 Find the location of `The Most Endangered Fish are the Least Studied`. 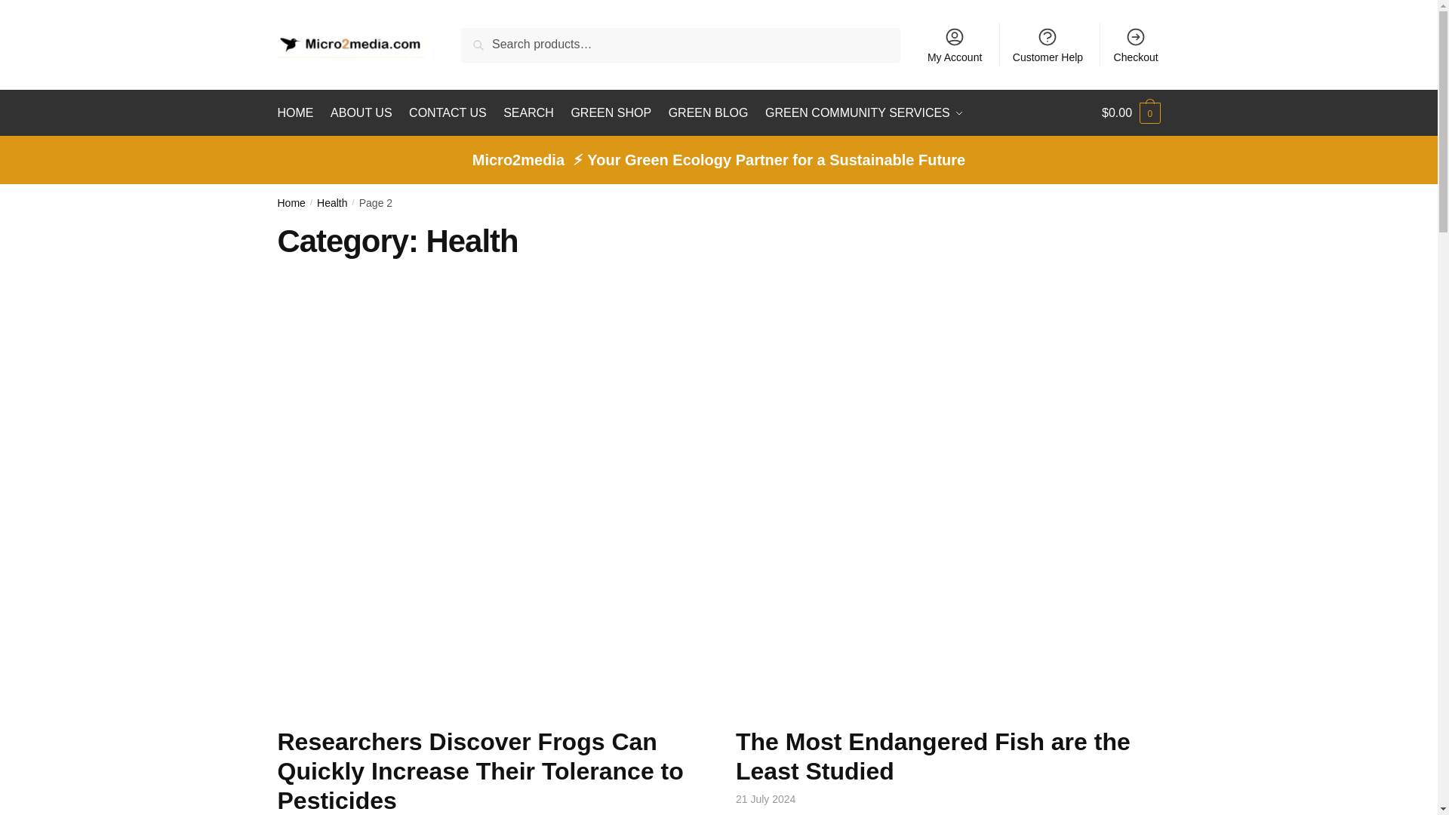

The Most Endangered Fish are the Least Studied is located at coordinates (933, 756).